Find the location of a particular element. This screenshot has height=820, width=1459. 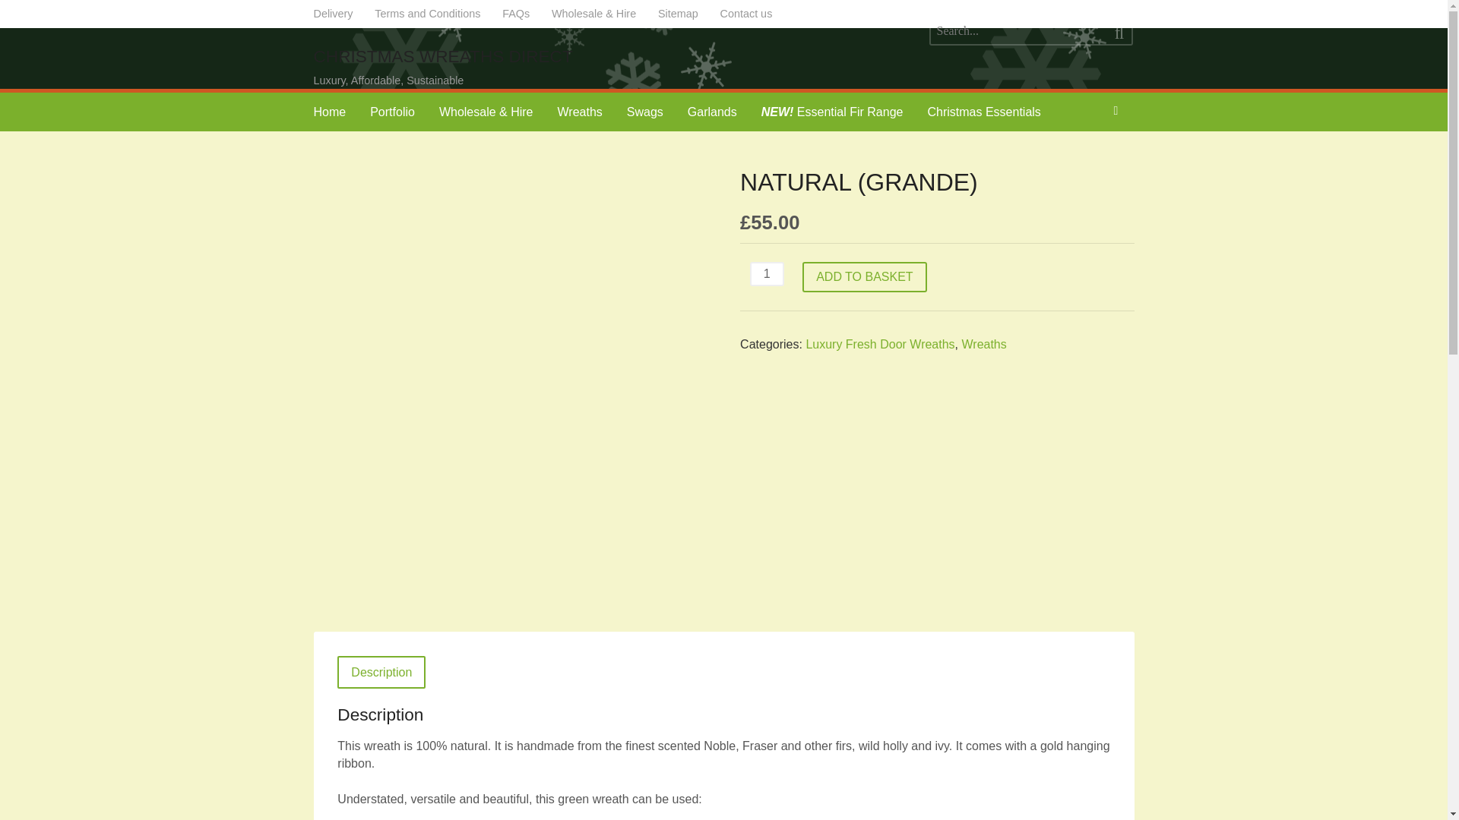

Christmas Essentials is located at coordinates (983, 112).